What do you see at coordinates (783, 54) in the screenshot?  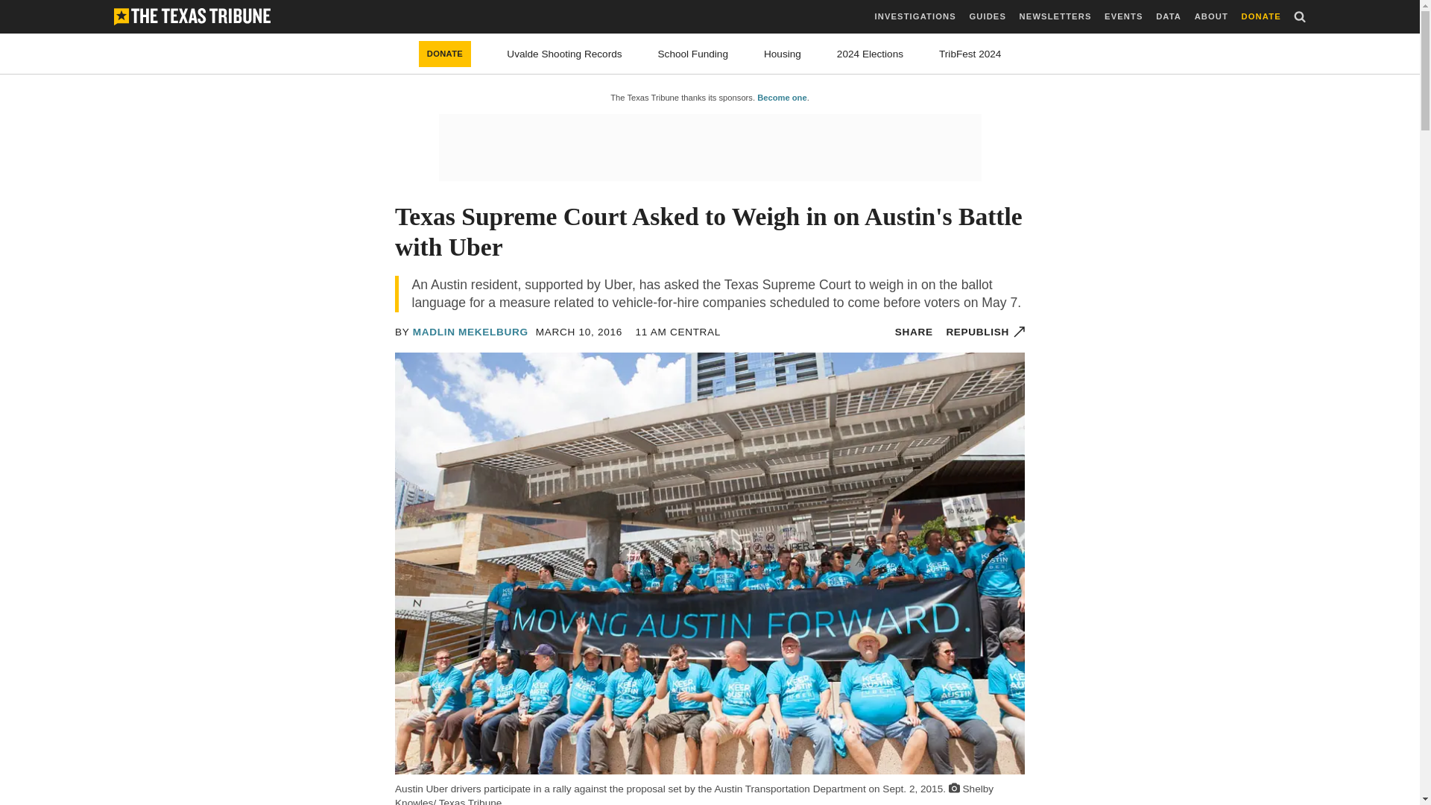 I see `Housing` at bounding box center [783, 54].